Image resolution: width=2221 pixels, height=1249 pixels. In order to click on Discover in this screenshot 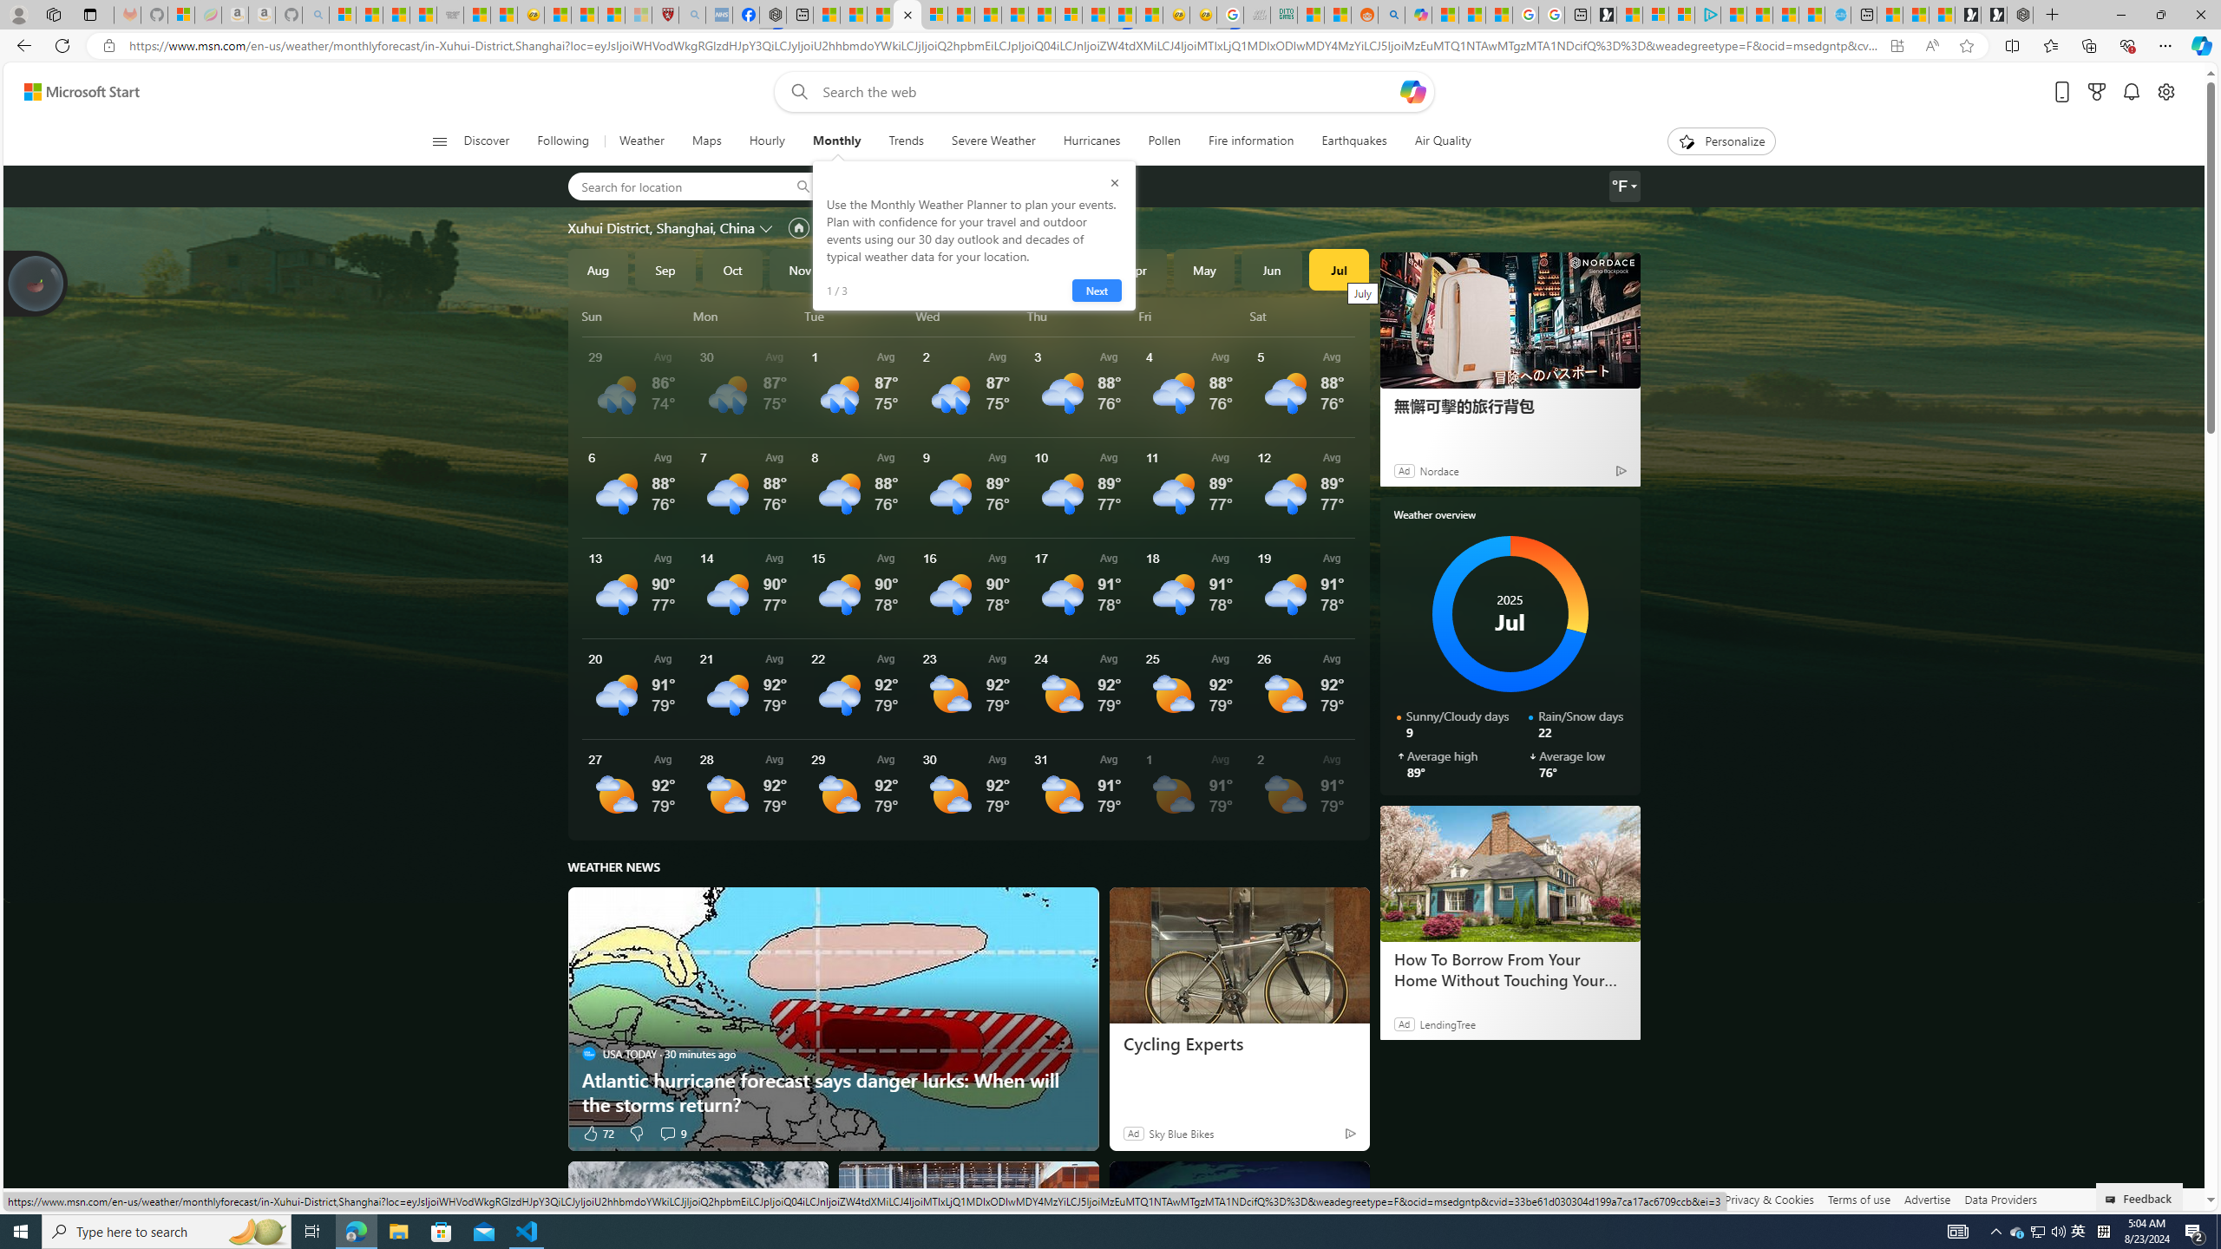, I will do `click(488, 141)`.